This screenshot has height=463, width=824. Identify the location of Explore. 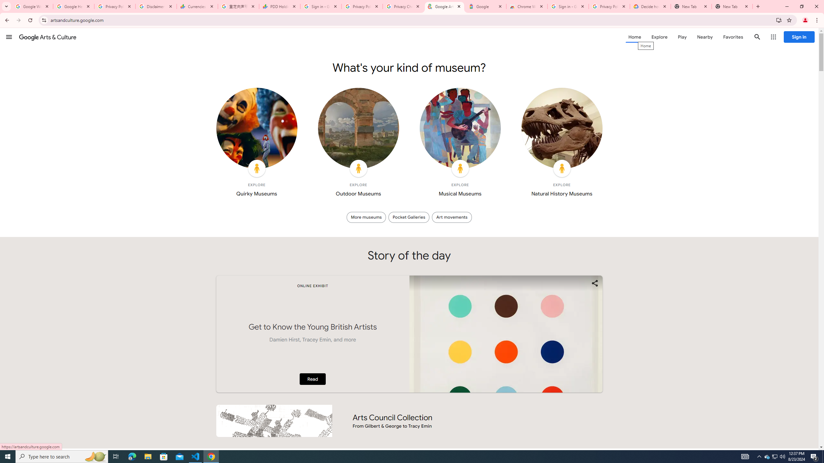
(659, 37).